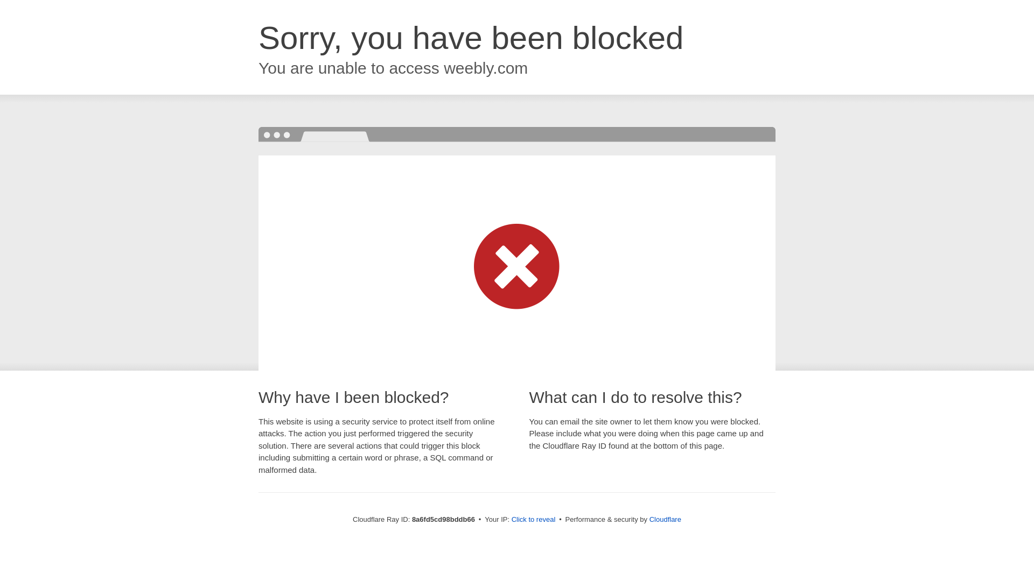 Image resolution: width=1034 pixels, height=581 pixels. Describe the element at coordinates (665, 519) in the screenshot. I see `Cloudflare` at that location.